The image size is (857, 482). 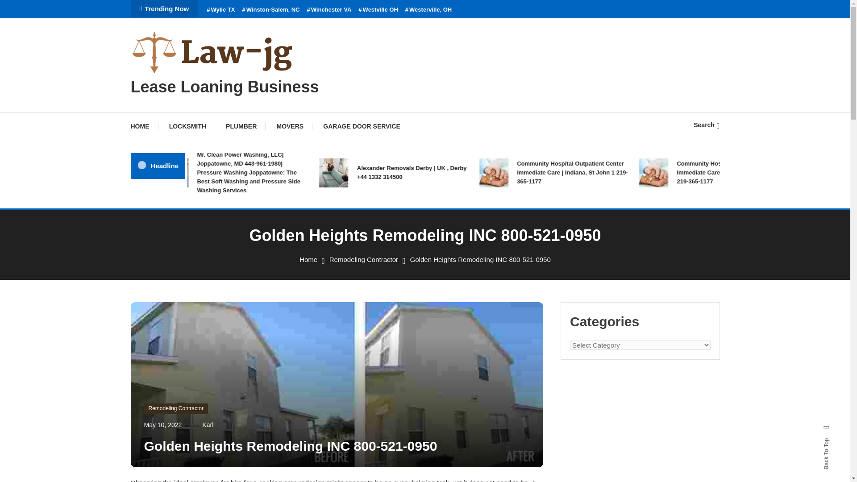 What do you see at coordinates (208, 425) in the screenshot?
I see `Karl` at bounding box center [208, 425].